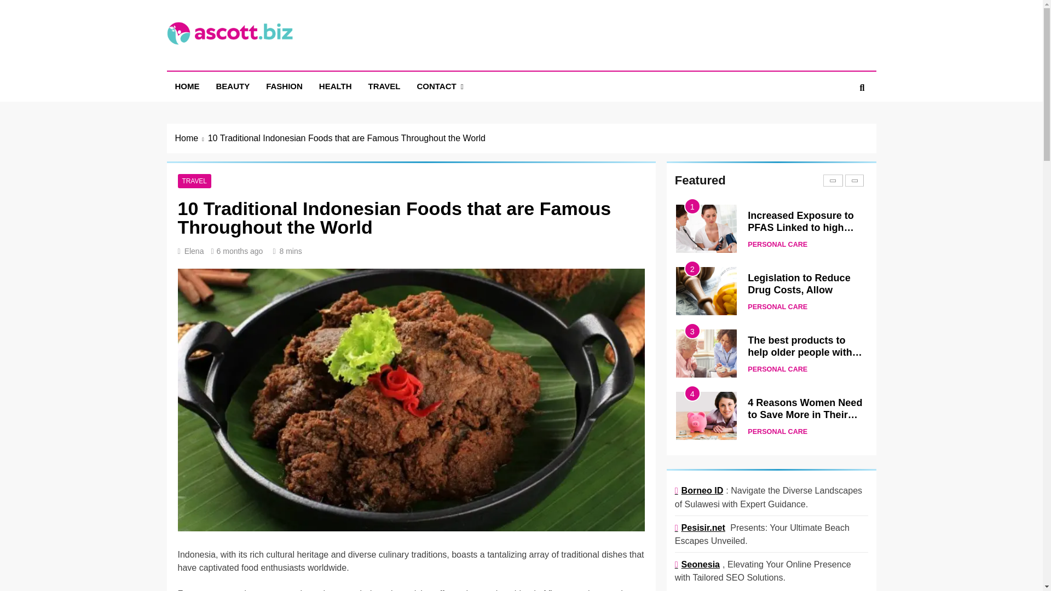 The image size is (1051, 591). Describe the element at coordinates (240, 251) in the screenshot. I see `6 months ago` at that location.